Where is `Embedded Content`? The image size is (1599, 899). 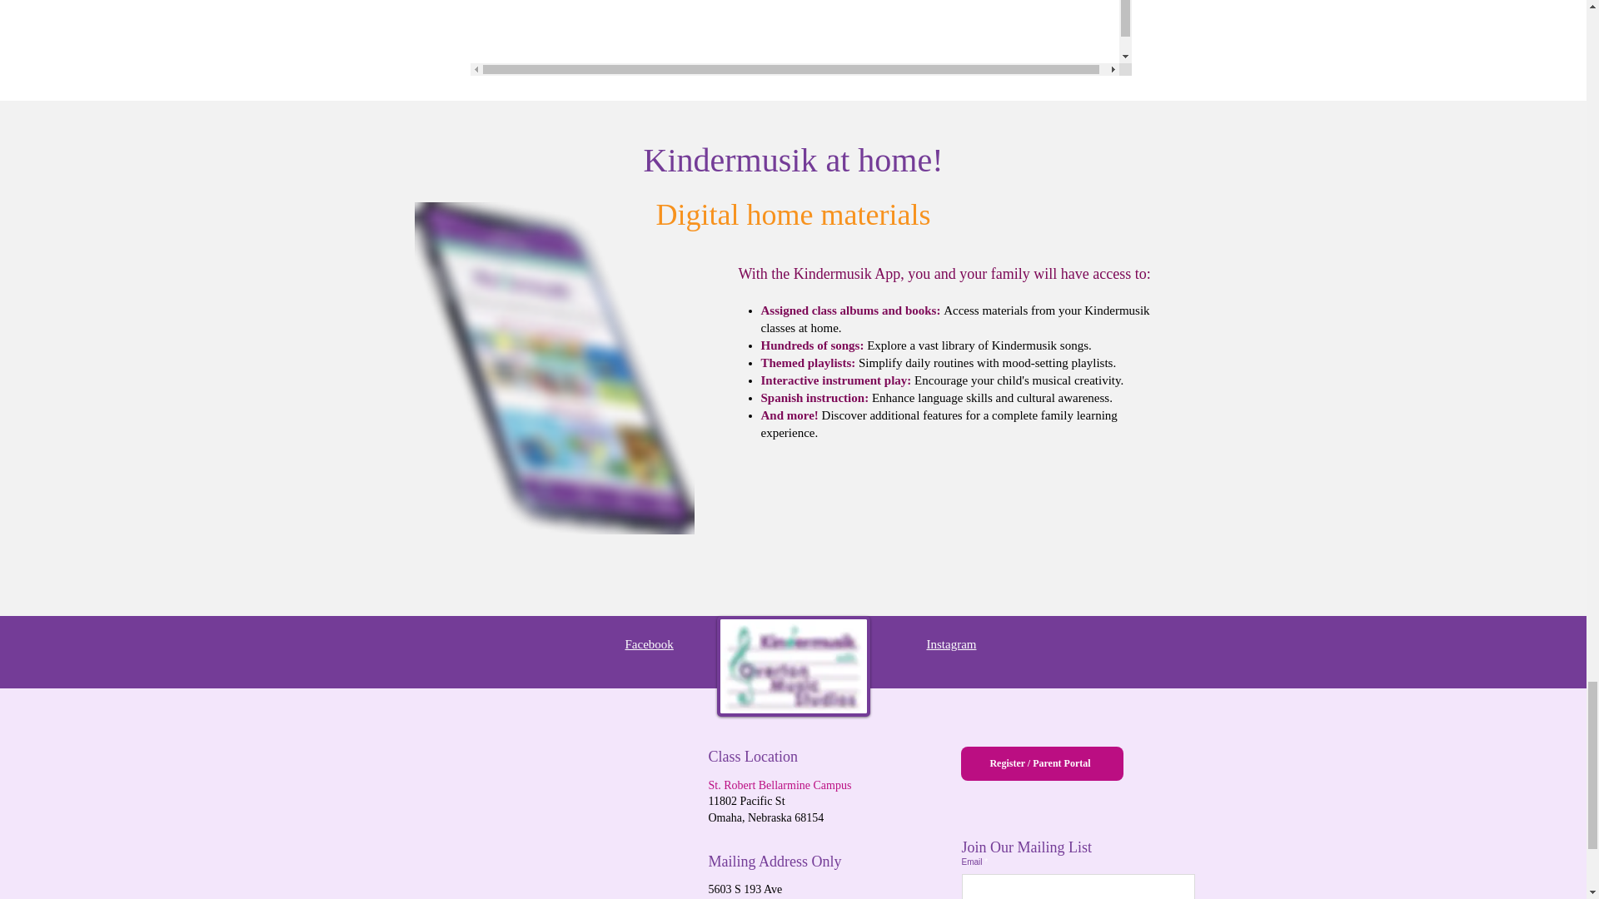 Embedded Content is located at coordinates (799, 37).